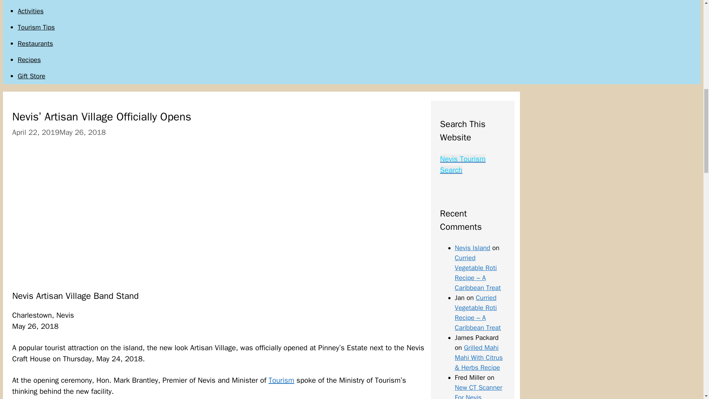 This screenshot has height=399, width=709. Describe the element at coordinates (473, 248) in the screenshot. I see `Nevis Island` at that location.